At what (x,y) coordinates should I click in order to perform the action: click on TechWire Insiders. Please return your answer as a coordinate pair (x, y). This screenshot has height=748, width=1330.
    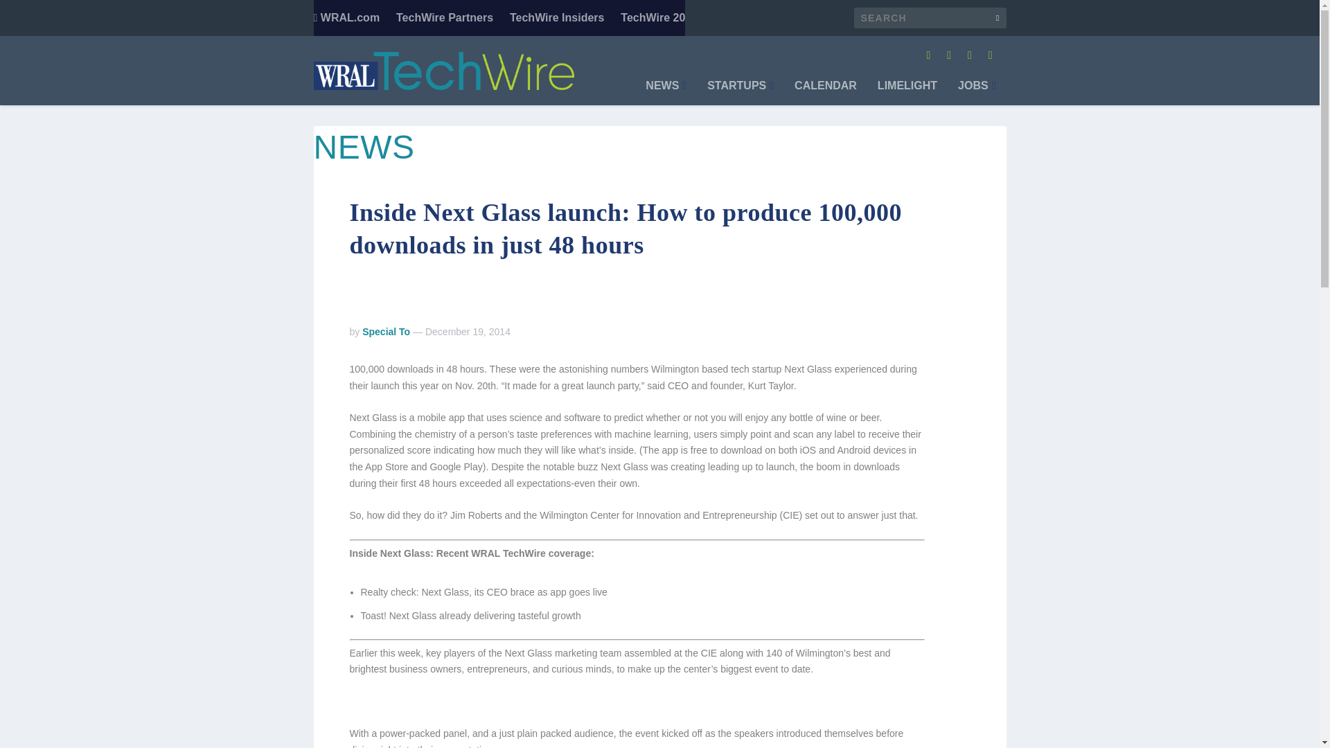
    Looking at the image, I should click on (557, 18).